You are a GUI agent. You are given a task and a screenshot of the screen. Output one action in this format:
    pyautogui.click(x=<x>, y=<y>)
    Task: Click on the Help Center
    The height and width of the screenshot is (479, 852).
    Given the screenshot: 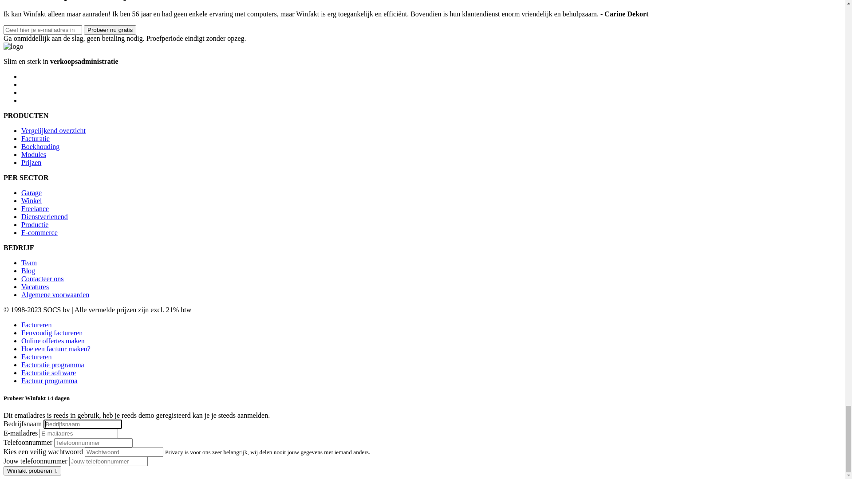 What is the action you would take?
    pyautogui.click(x=39, y=35)
    